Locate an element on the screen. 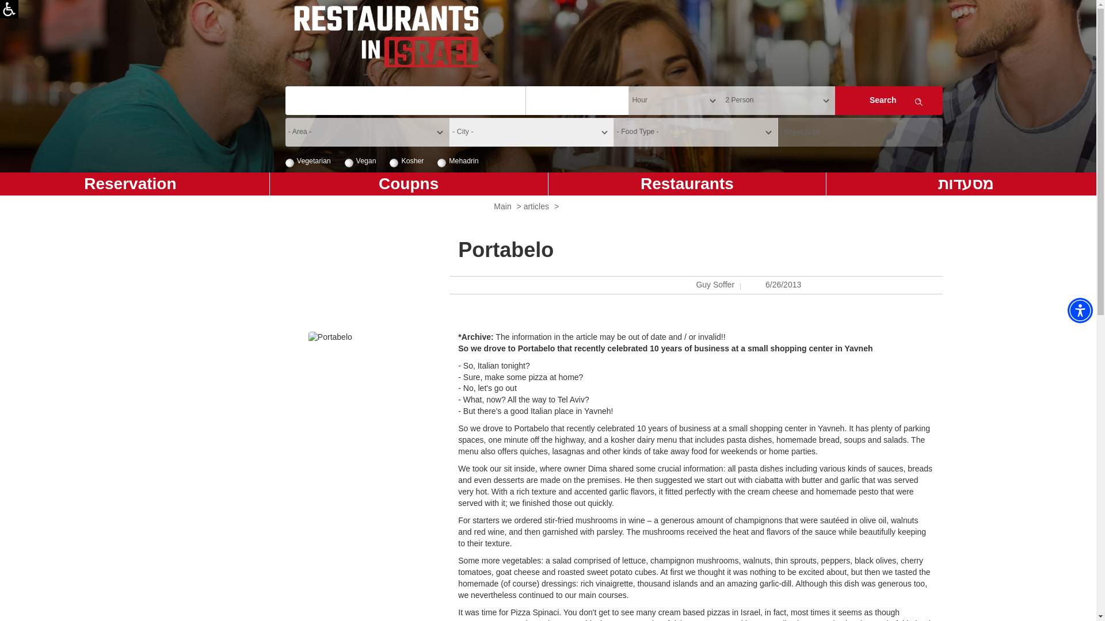 This screenshot has height=621, width=1105. Choose Date is located at coordinates (577, 100).